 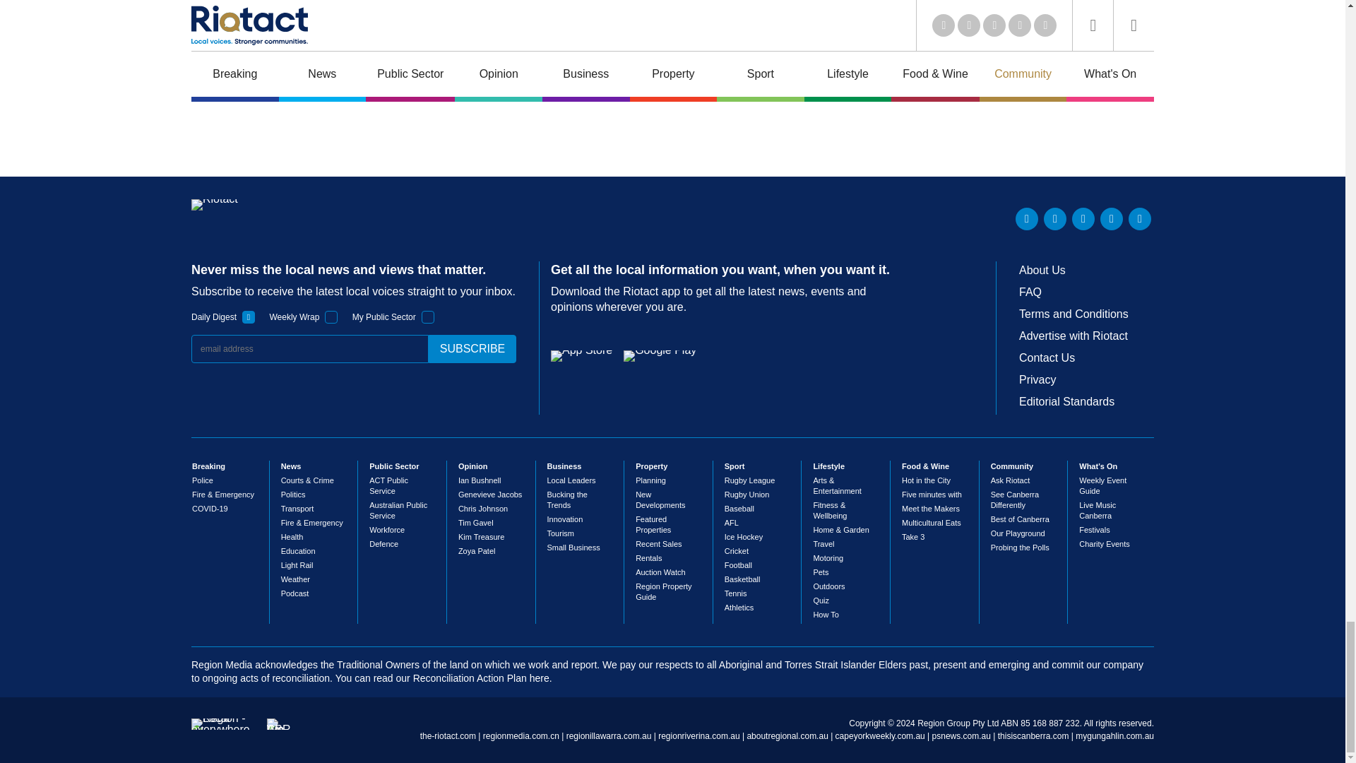 What do you see at coordinates (1027, 219) in the screenshot?
I see `LinkedIn` at bounding box center [1027, 219].